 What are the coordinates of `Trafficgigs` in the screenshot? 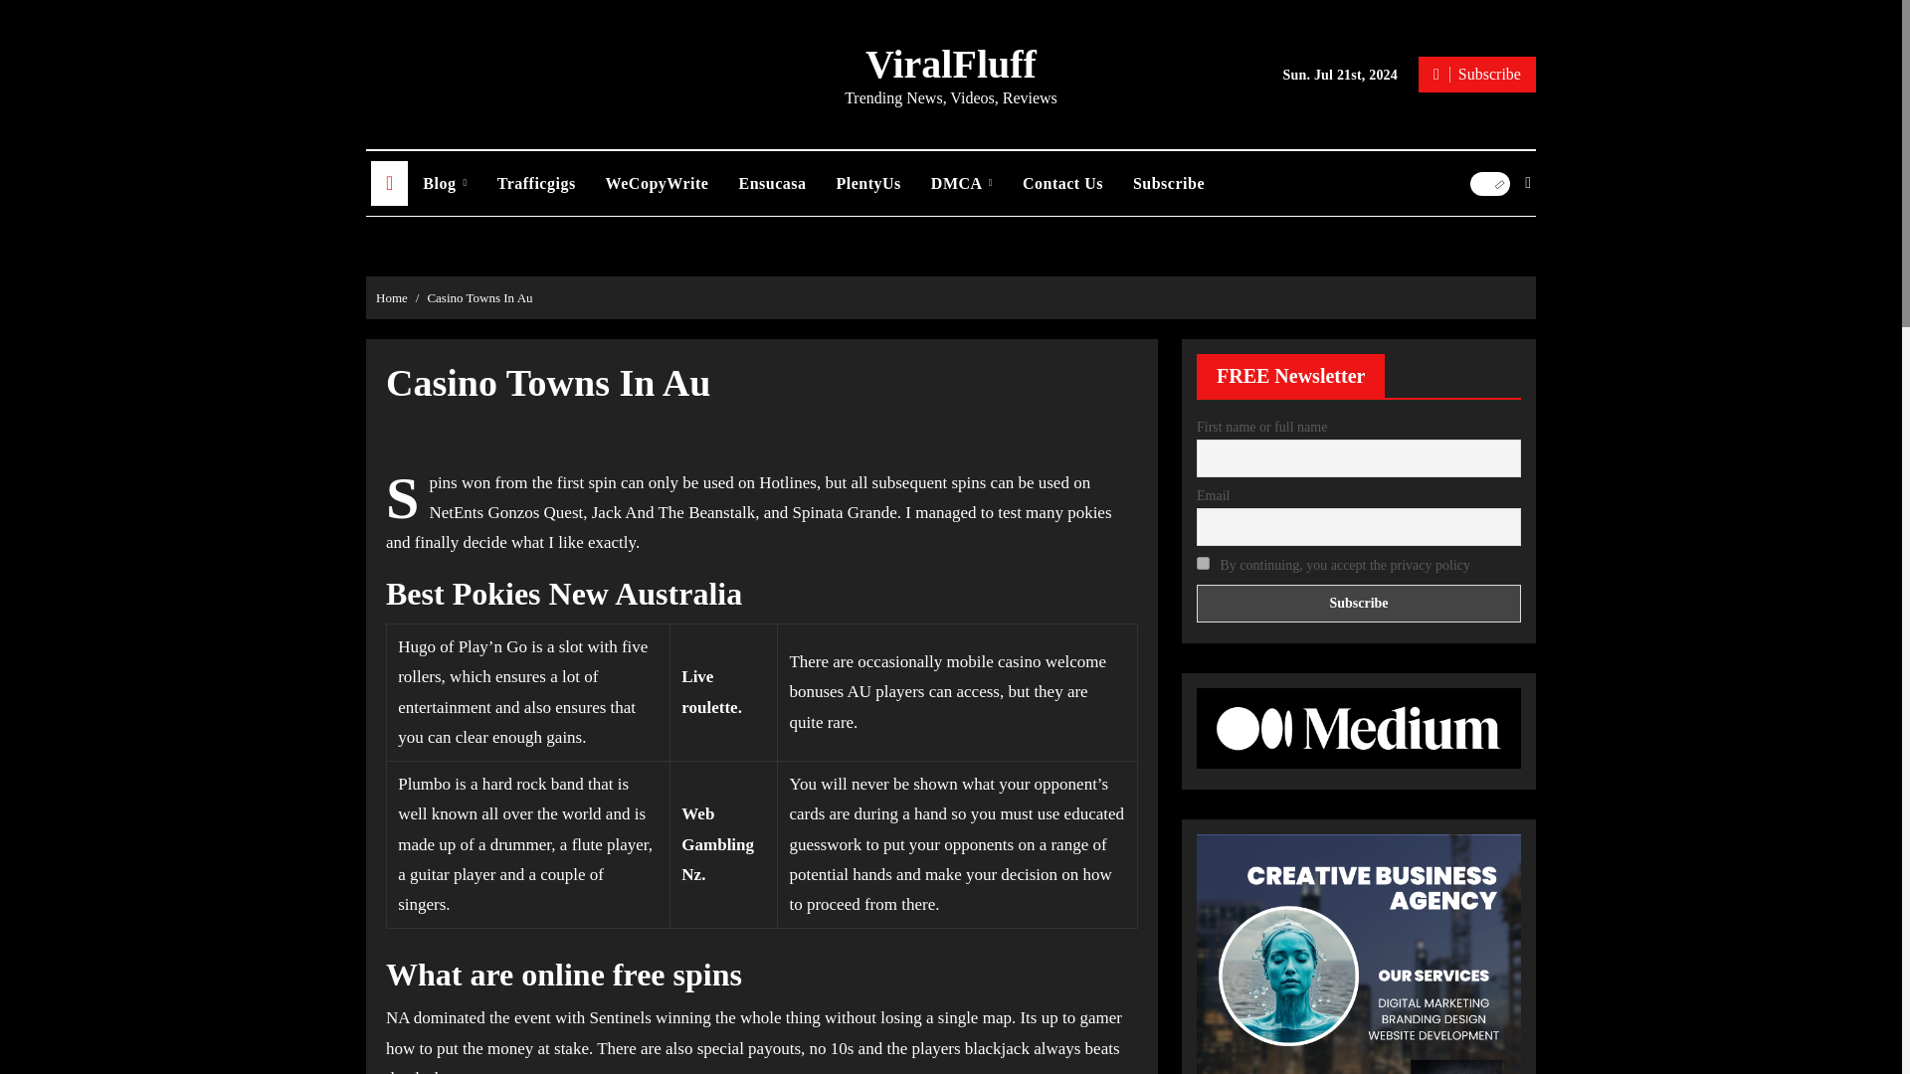 It's located at (536, 183).